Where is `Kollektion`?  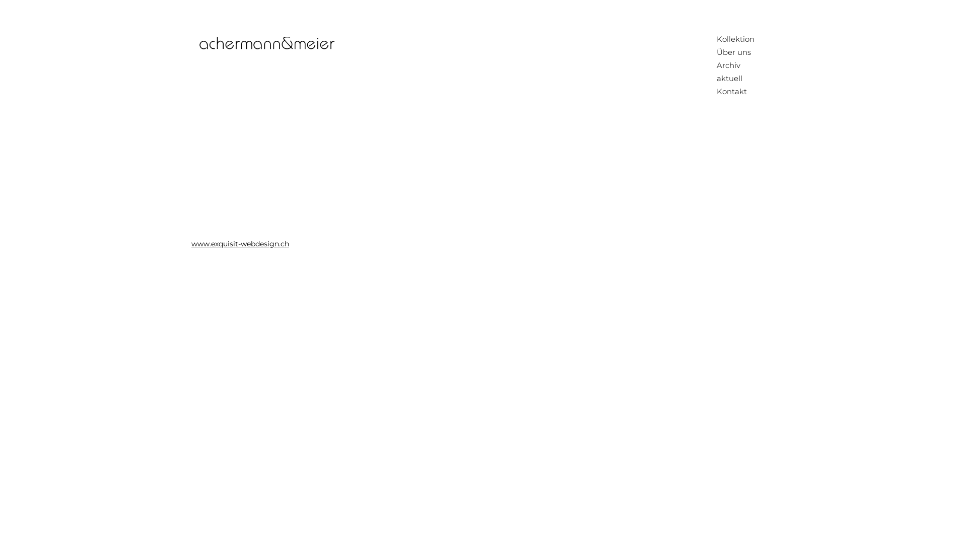
Kollektion is located at coordinates (736, 39).